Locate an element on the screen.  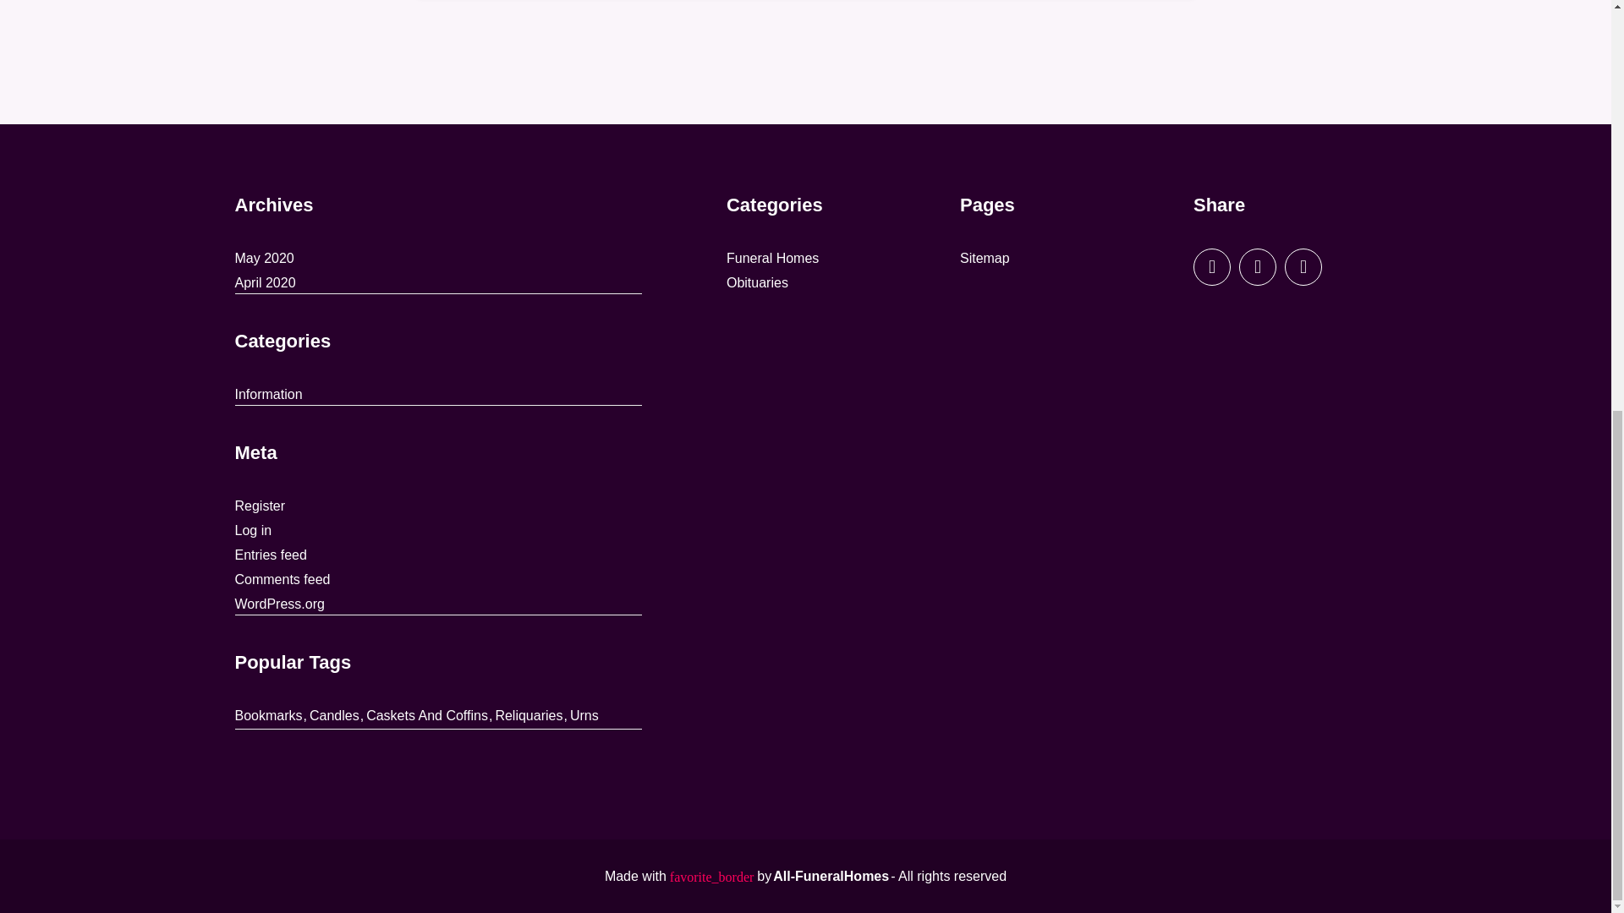
Funeral Homes is located at coordinates (771, 258).